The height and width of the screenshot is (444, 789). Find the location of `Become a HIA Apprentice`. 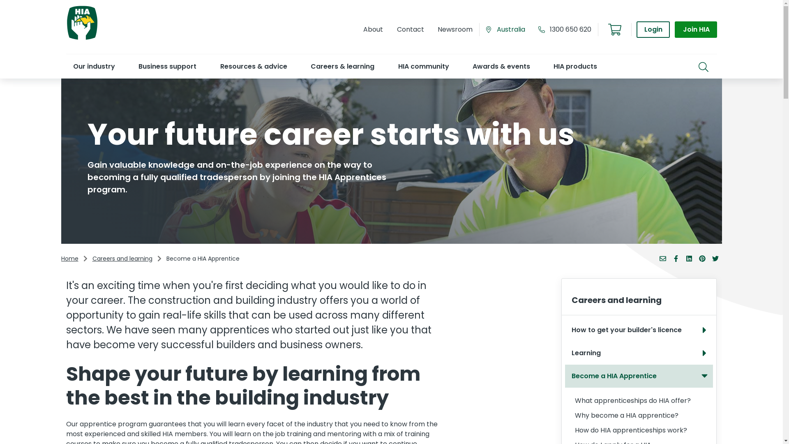

Become a HIA Apprentice is located at coordinates (203, 259).